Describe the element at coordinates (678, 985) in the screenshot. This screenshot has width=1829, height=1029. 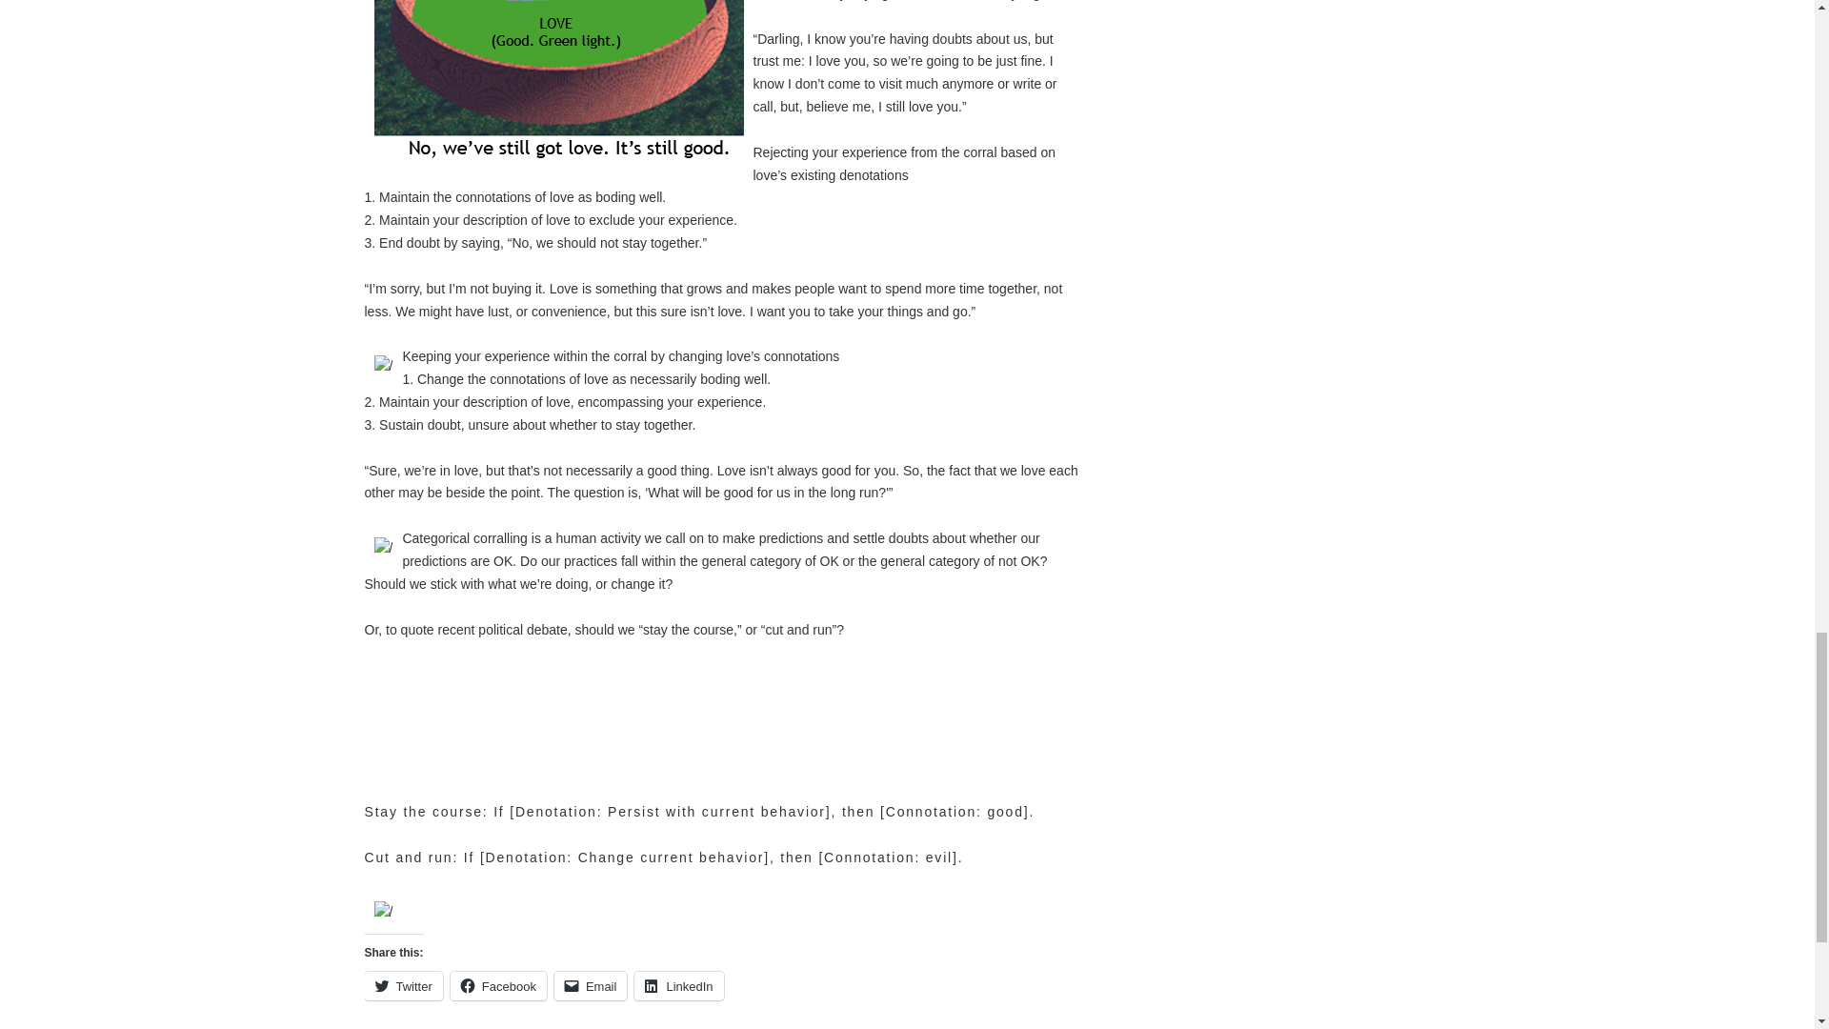
I see `LinkedIn` at that location.